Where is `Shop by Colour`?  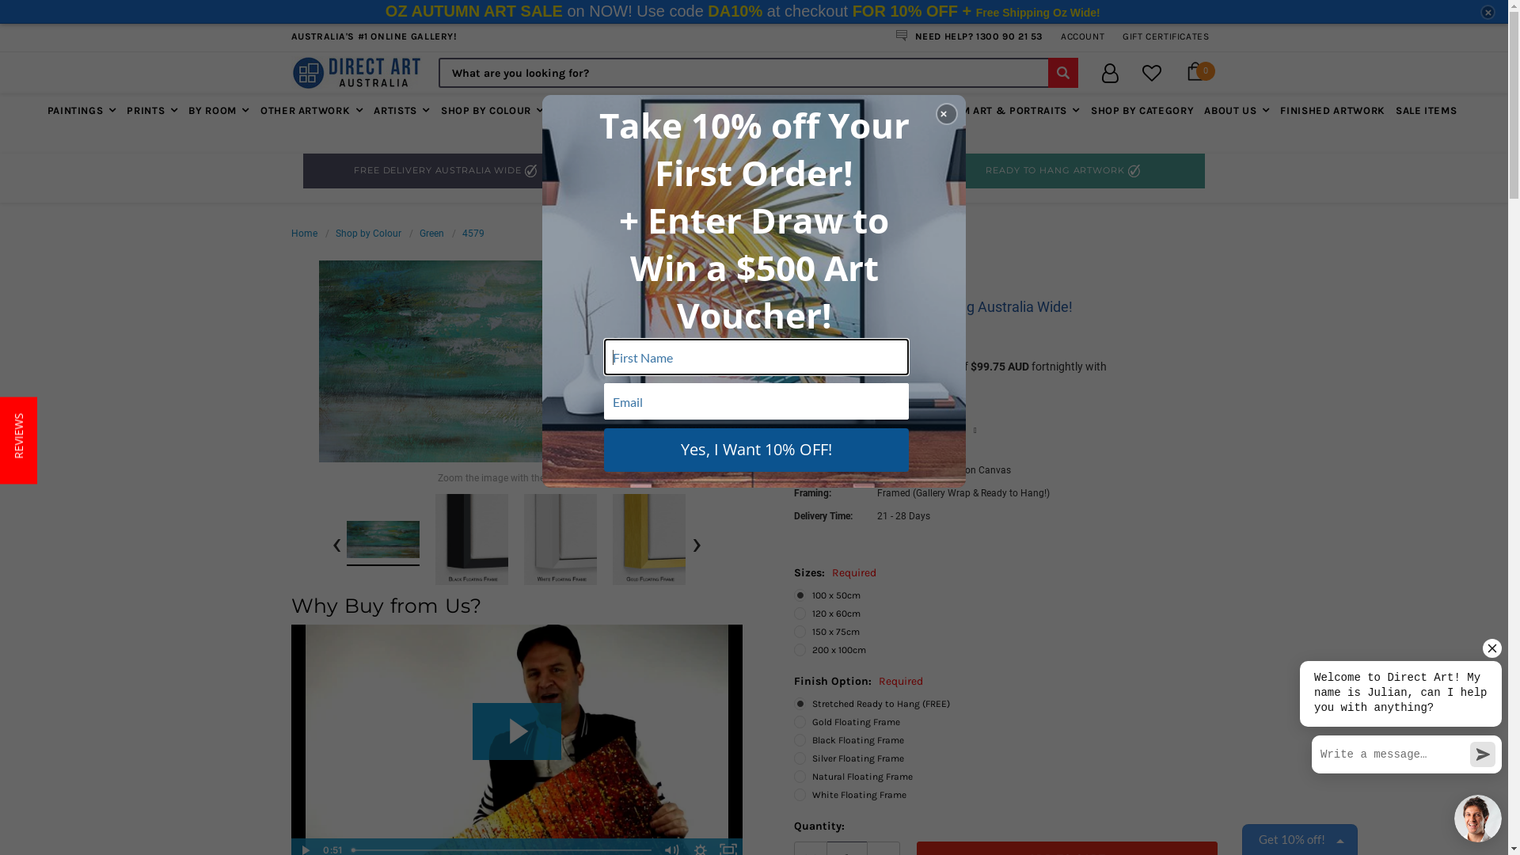 Shop by Colour is located at coordinates (368, 234).